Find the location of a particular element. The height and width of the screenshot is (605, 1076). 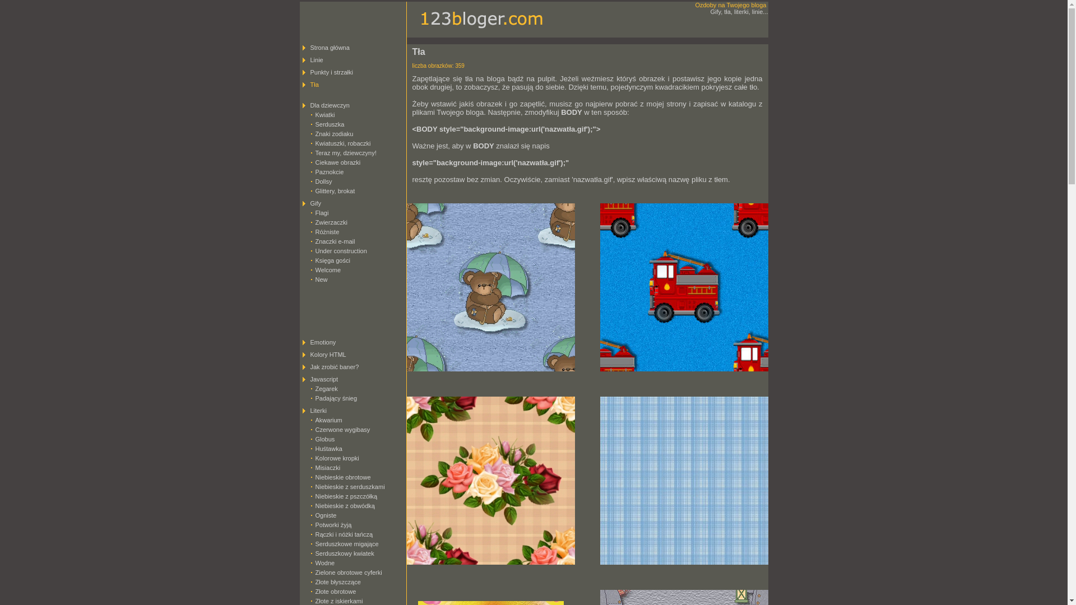

Zielone obrotowe cyferki is located at coordinates (349, 573).